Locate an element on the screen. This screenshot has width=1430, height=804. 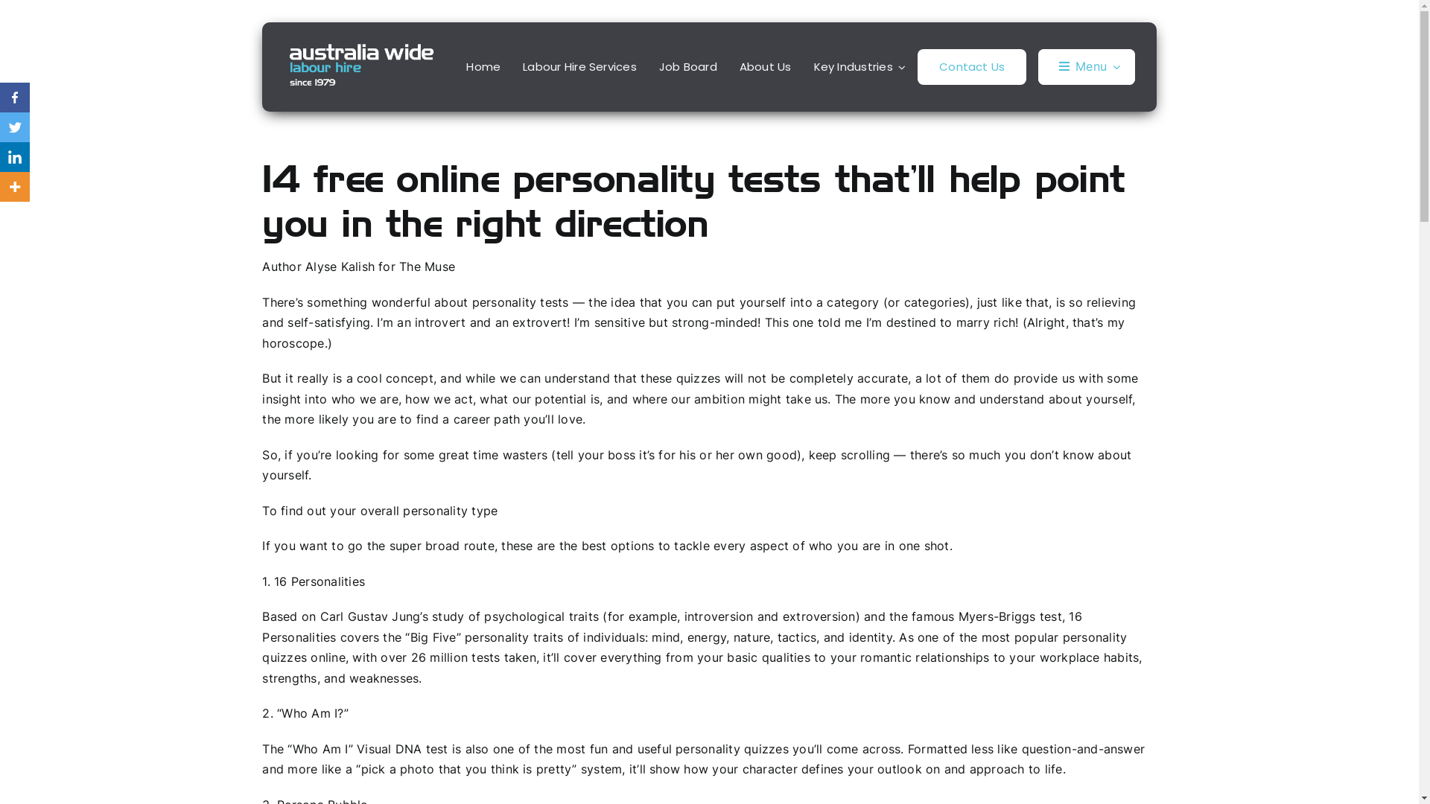
Contact Us is located at coordinates (972, 67).